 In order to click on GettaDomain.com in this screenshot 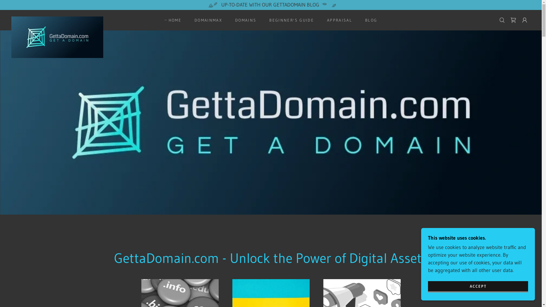, I will do `click(57, 19)`.